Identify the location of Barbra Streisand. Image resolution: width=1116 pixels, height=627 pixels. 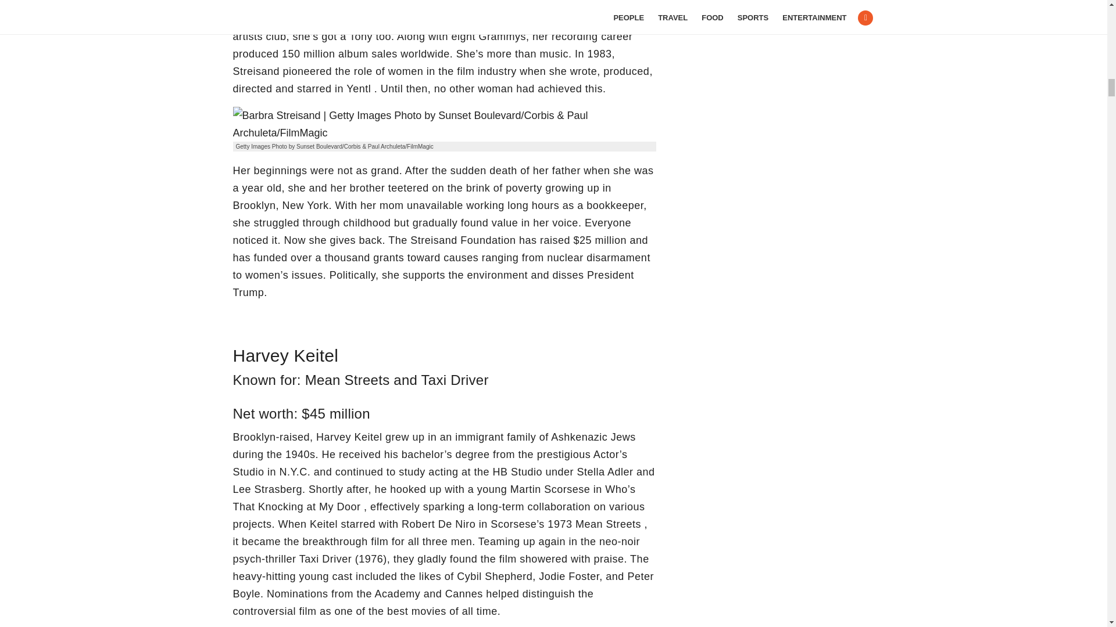
(444, 124).